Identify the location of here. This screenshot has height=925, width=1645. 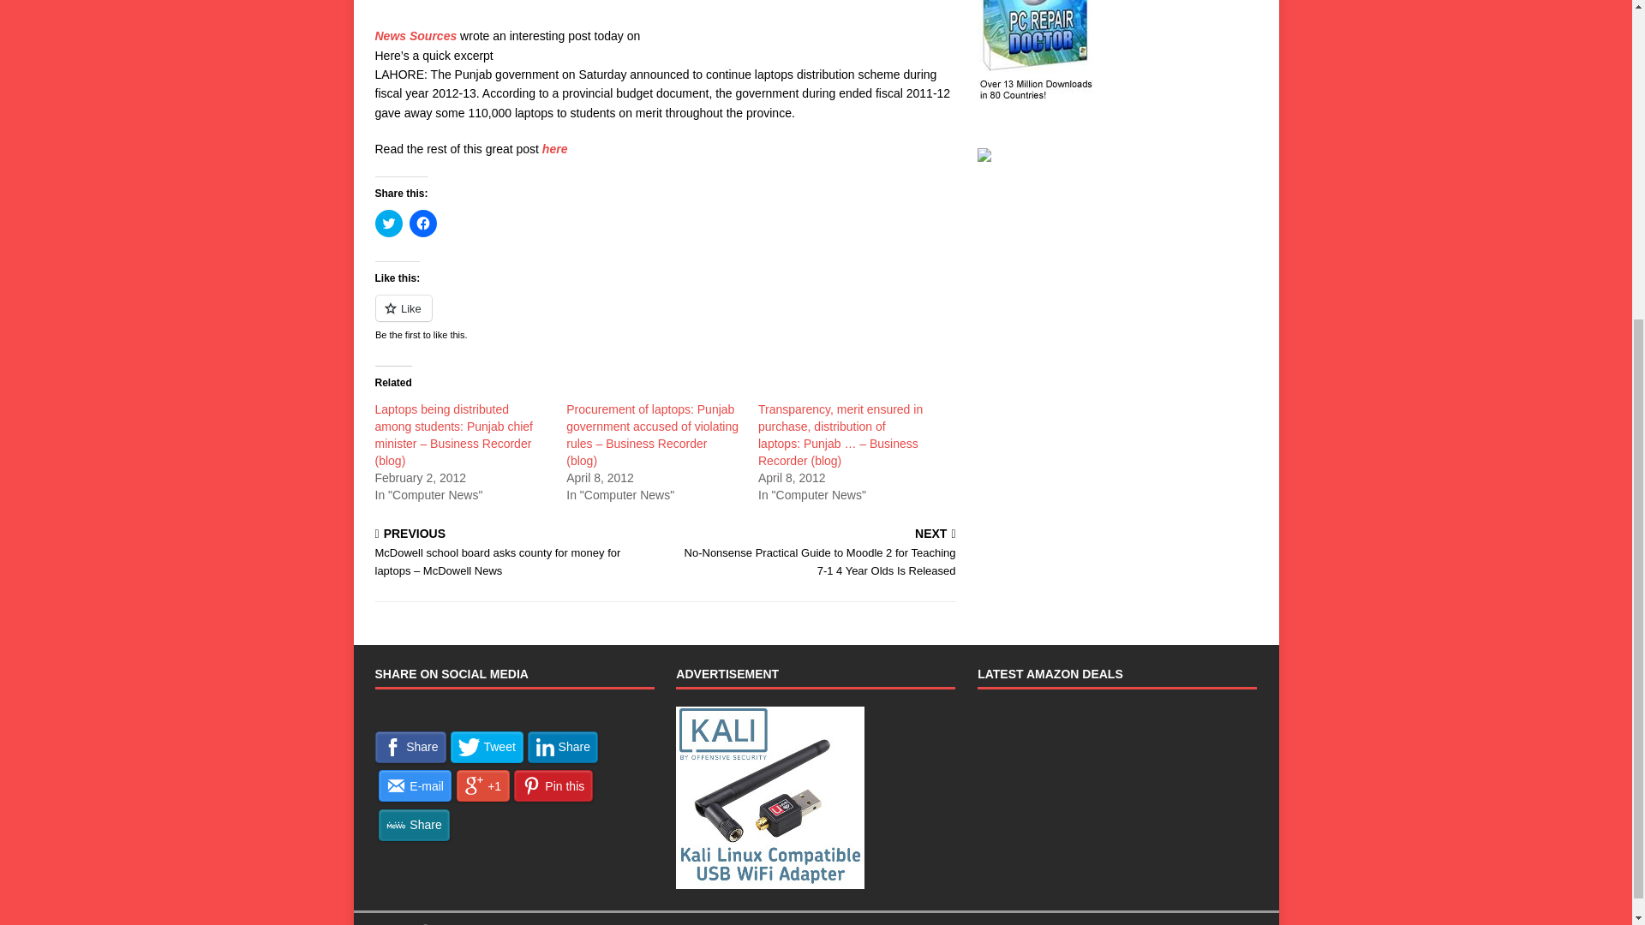
(555, 149).